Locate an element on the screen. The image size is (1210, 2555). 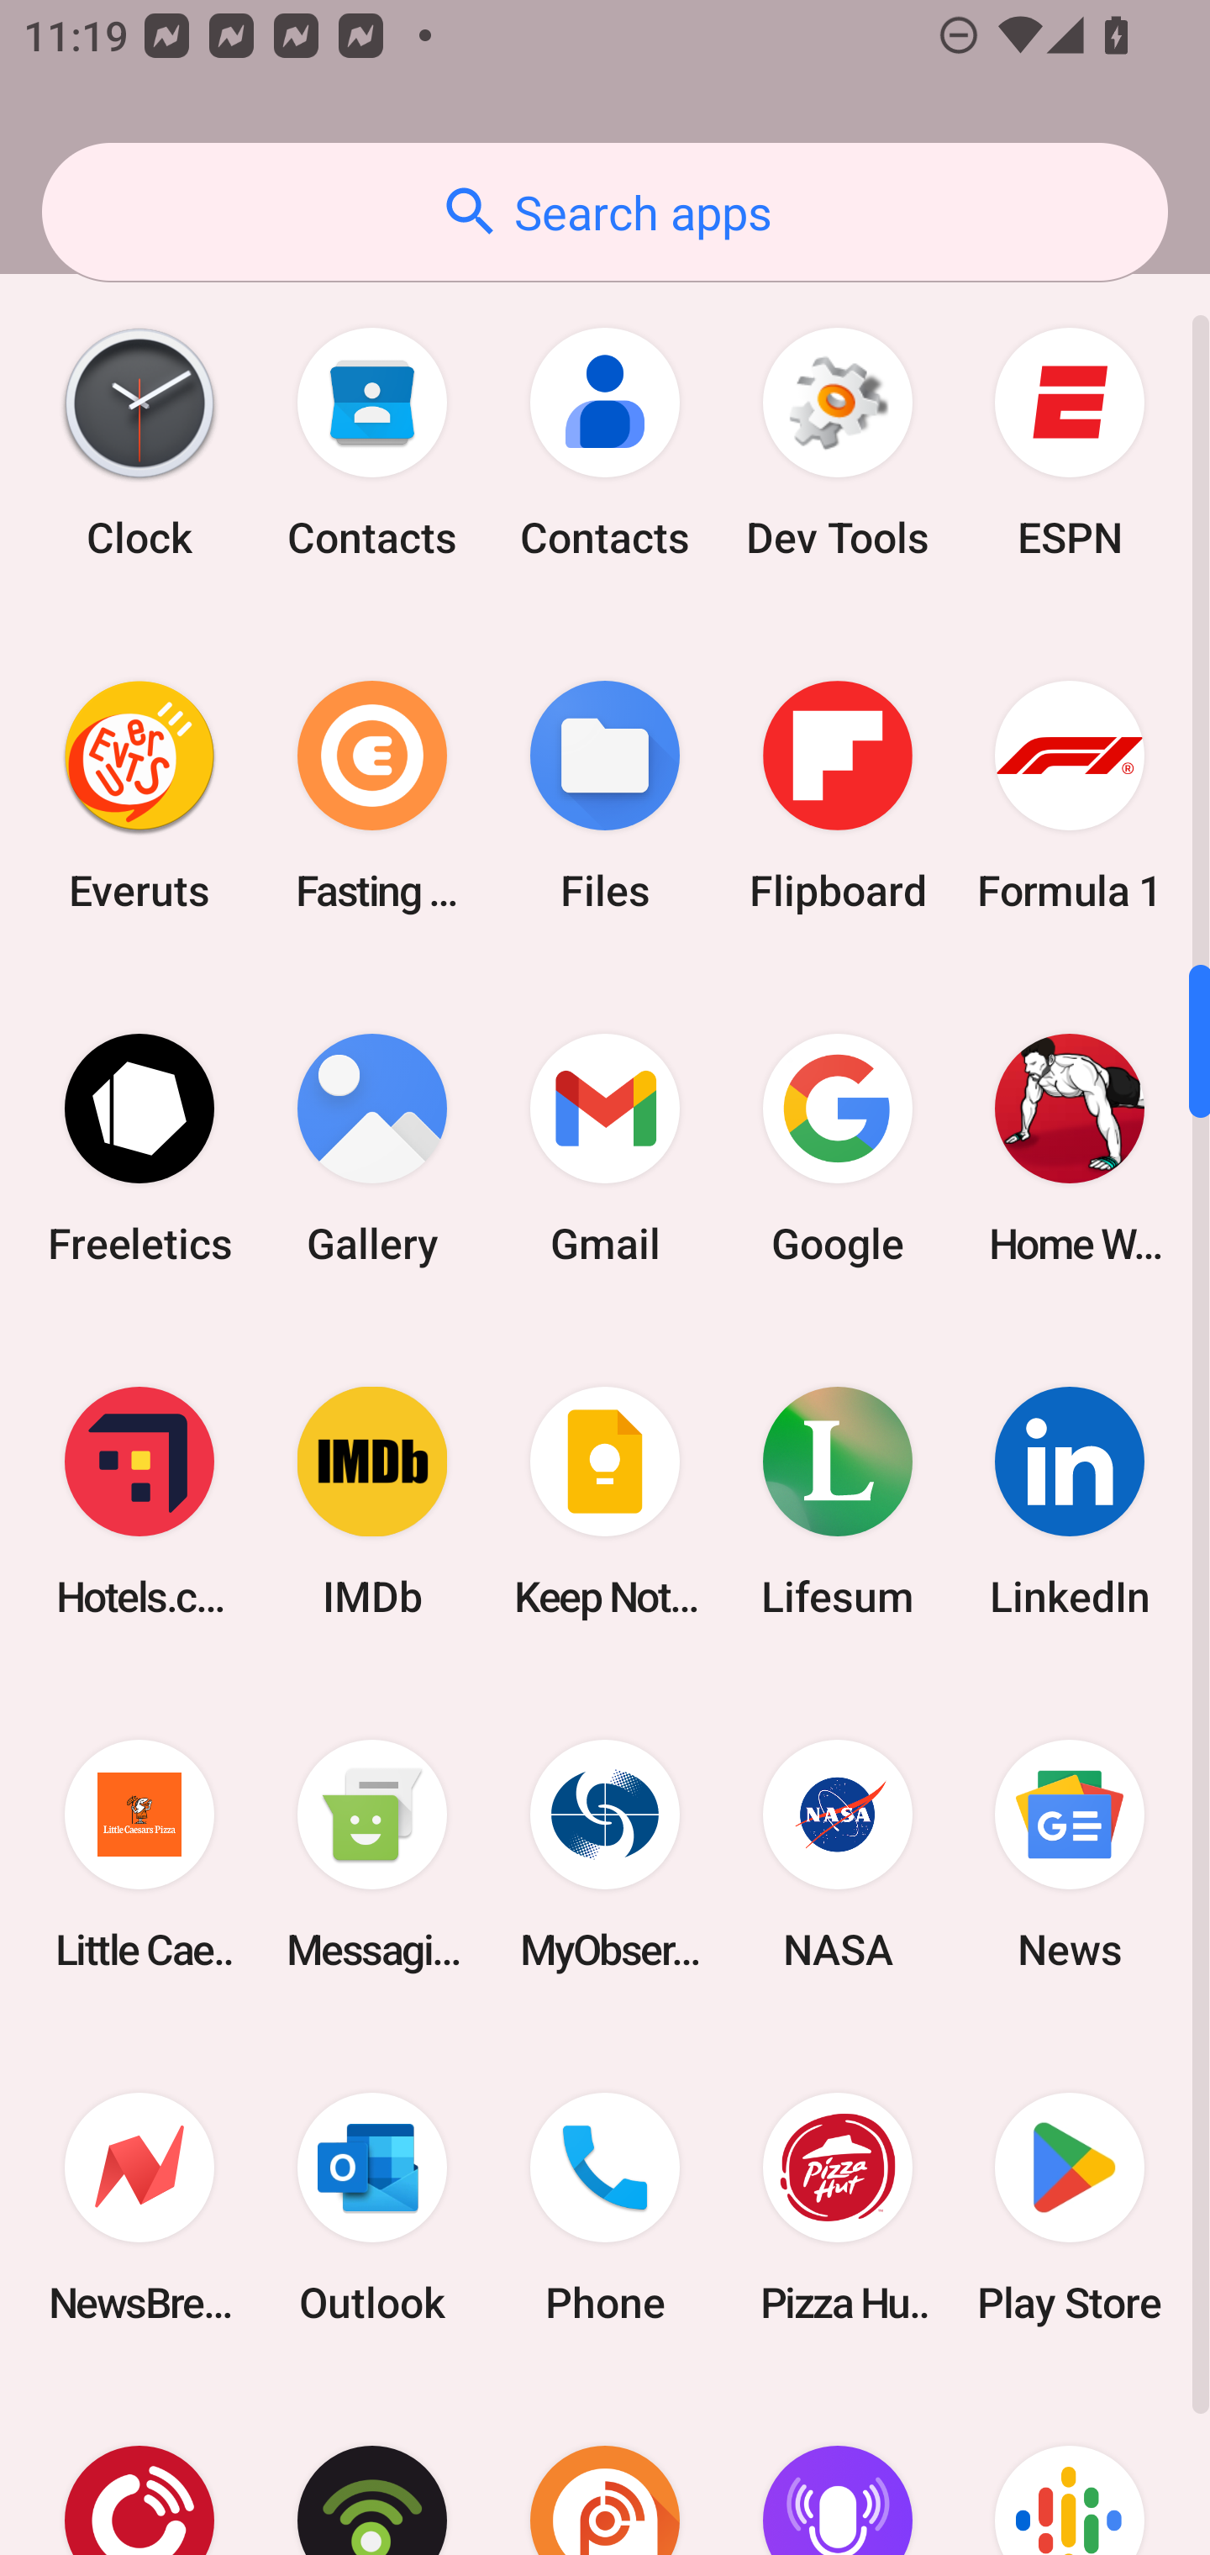
Clock is located at coordinates (139, 442).